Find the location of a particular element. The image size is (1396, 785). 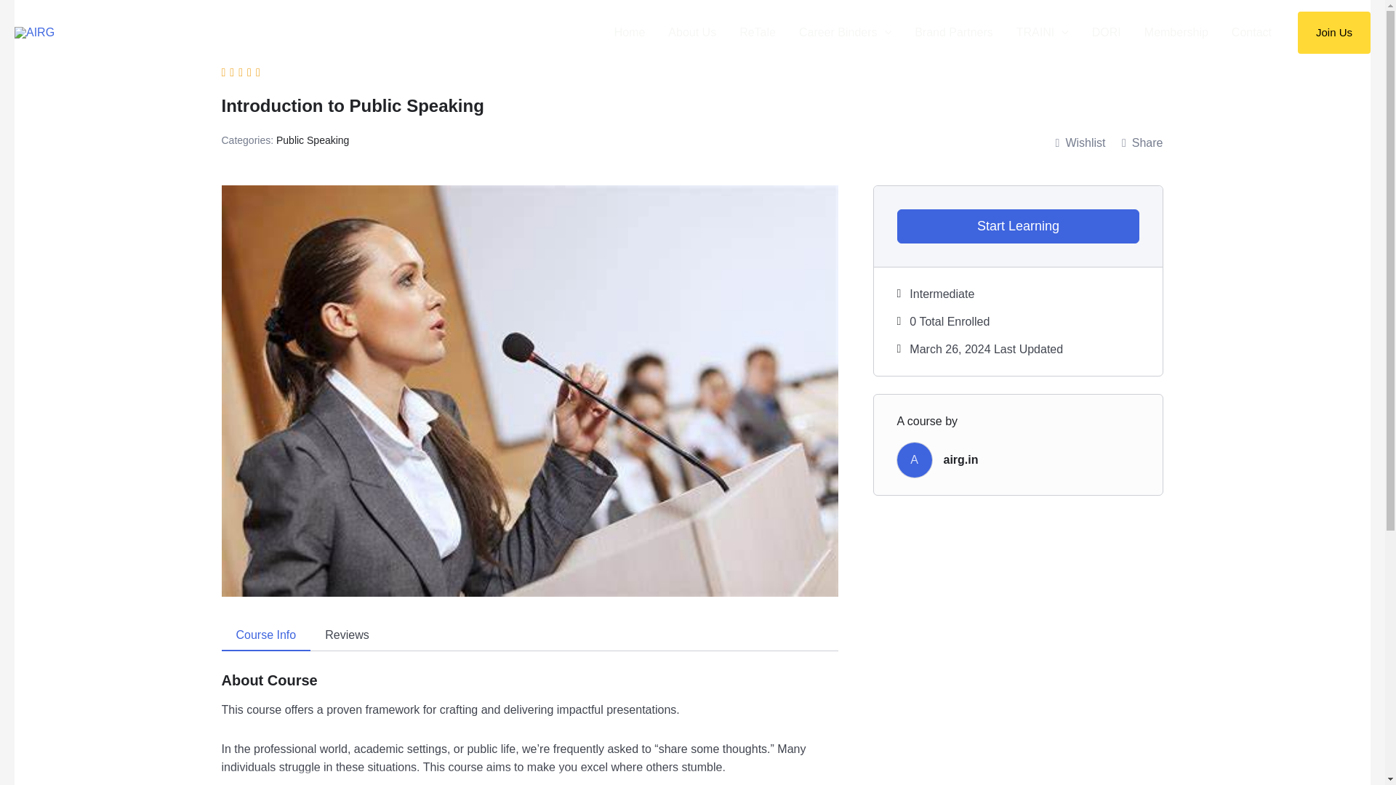

Contact is located at coordinates (1251, 32).